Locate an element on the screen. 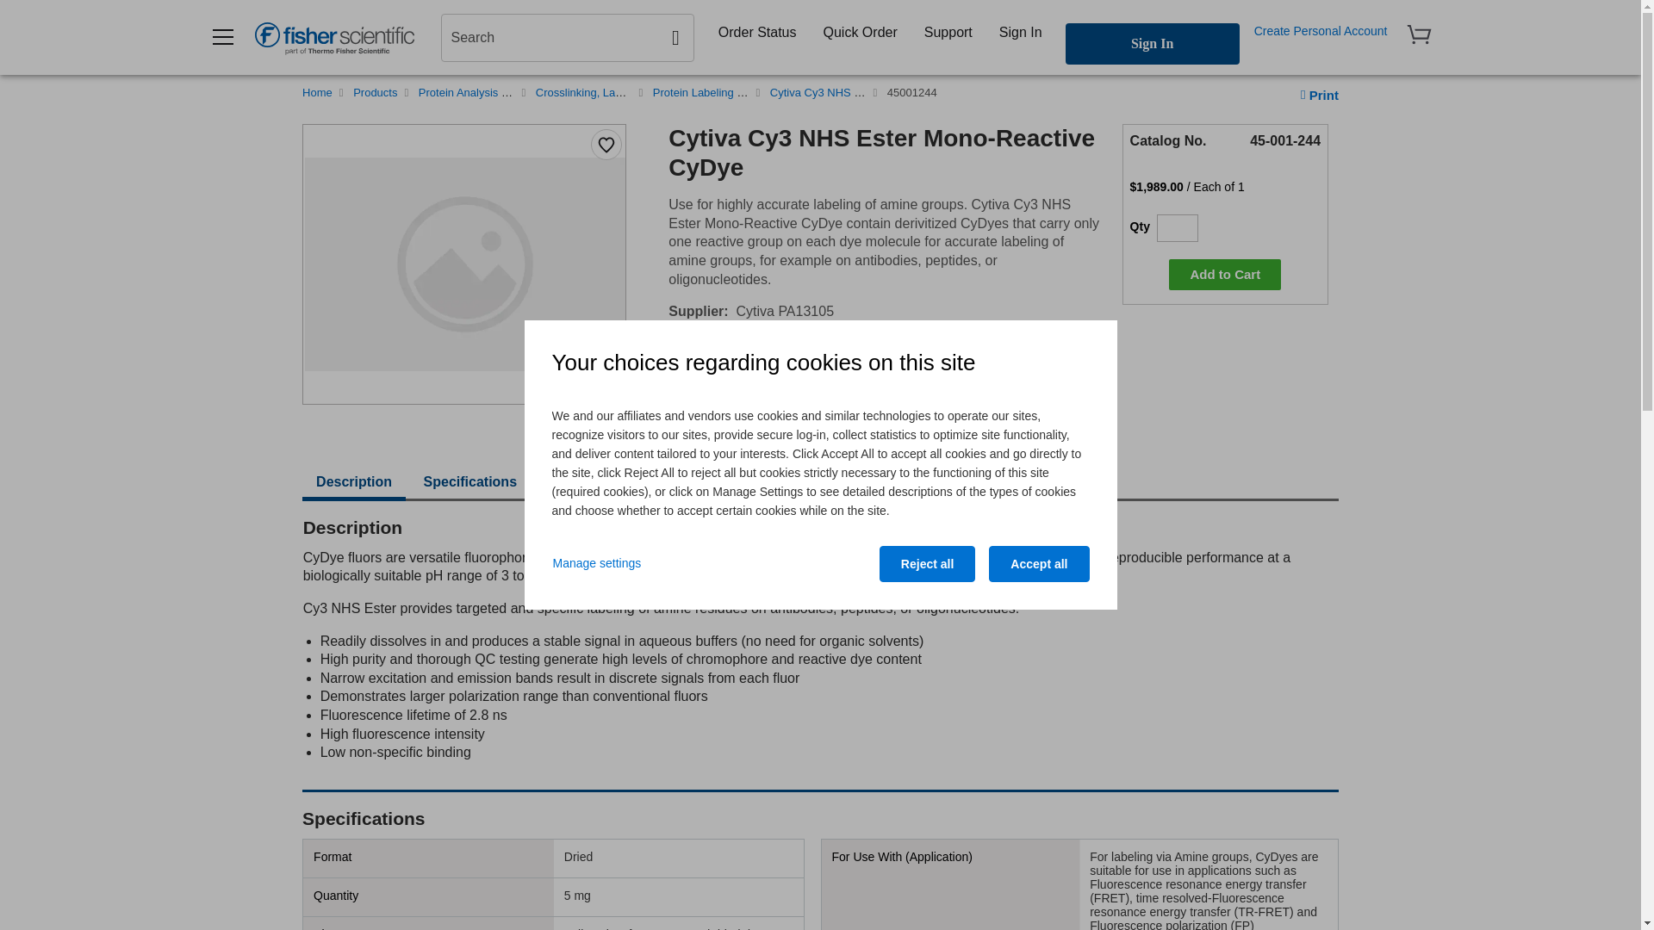 This screenshot has height=930, width=1654. 45001244 is located at coordinates (911, 92).